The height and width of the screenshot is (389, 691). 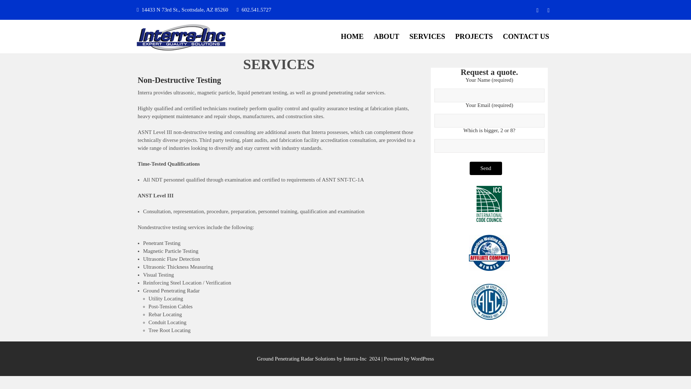 What do you see at coordinates (171, 61) in the screenshot?
I see `Interra-Inc` at bounding box center [171, 61].